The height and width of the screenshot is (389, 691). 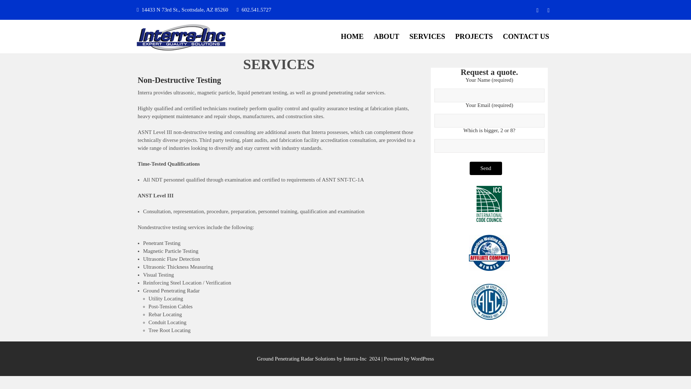 What do you see at coordinates (171, 61) in the screenshot?
I see `Interra-Inc` at bounding box center [171, 61].